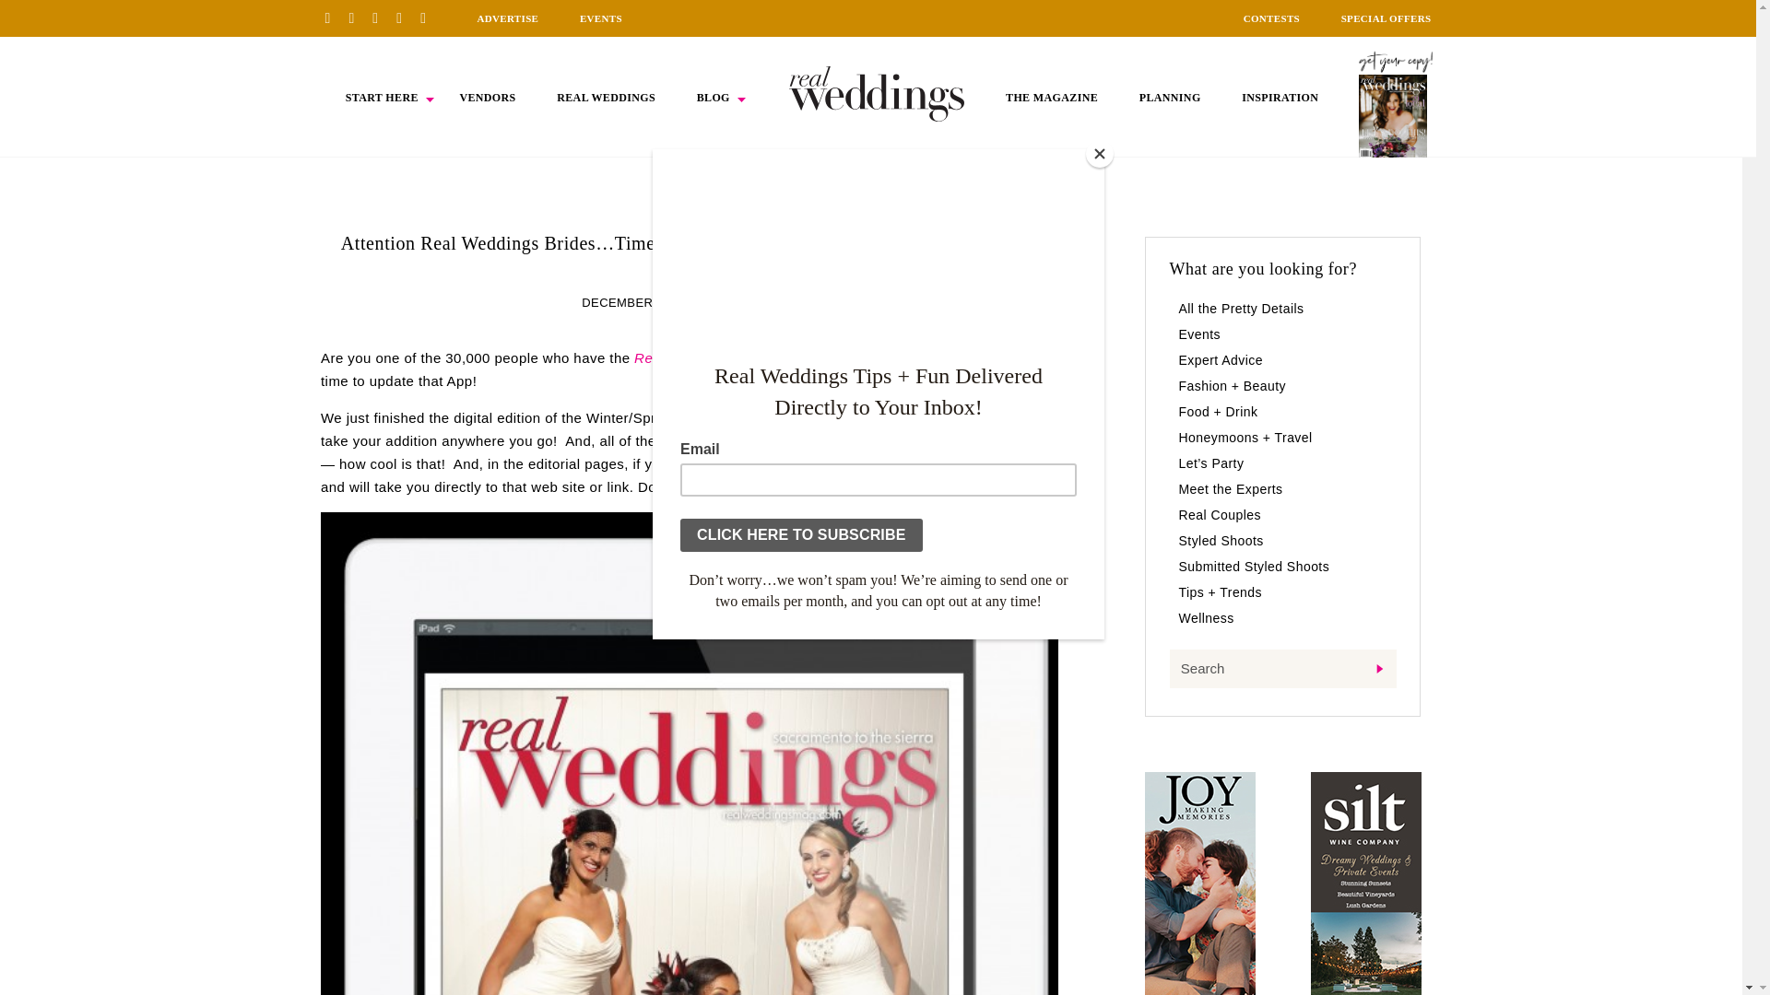 This screenshot has width=1770, height=995. Describe the element at coordinates (601, 18) in the screenshot. I see `EVENTS` at that location.